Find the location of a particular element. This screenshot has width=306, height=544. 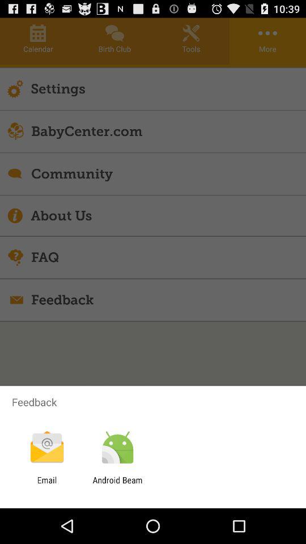

open the app to the right of email is located at coordinates (117, 485).